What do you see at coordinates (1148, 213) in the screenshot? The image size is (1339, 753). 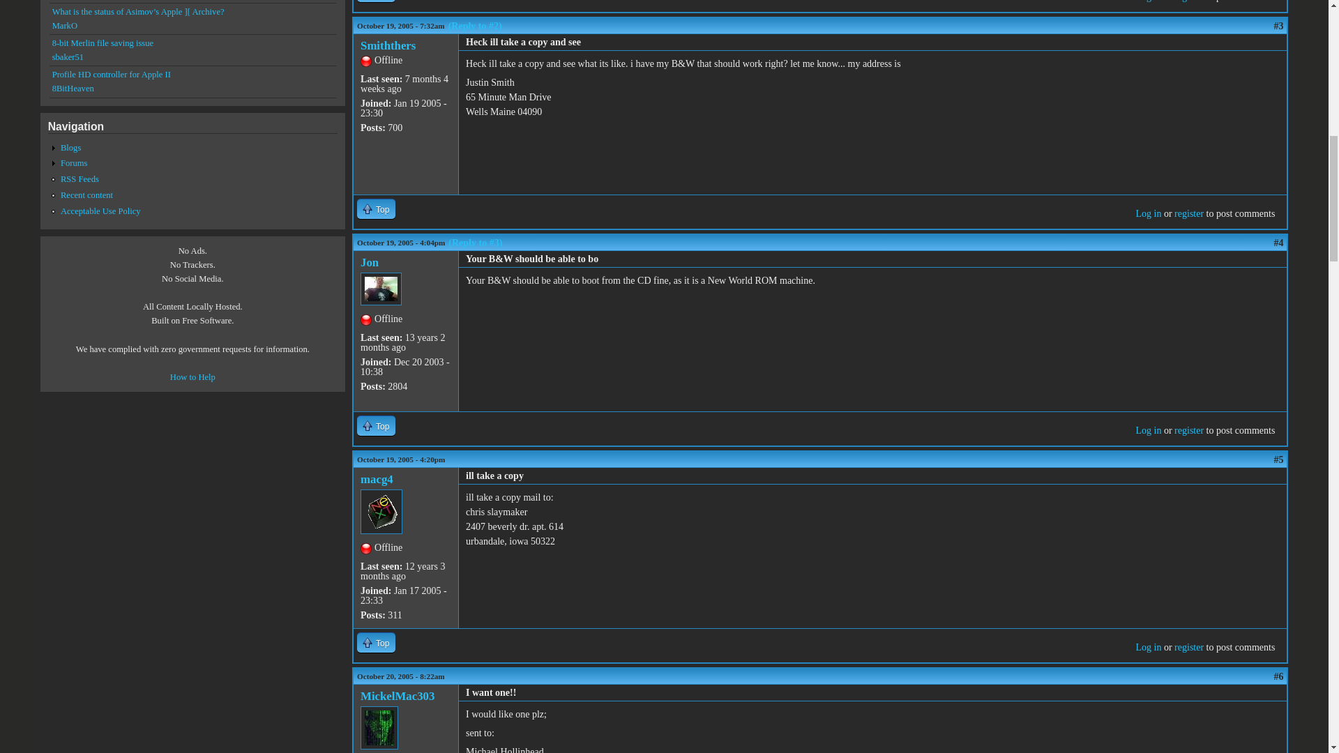 I see `Log in` at bounding box center [1148, 213].